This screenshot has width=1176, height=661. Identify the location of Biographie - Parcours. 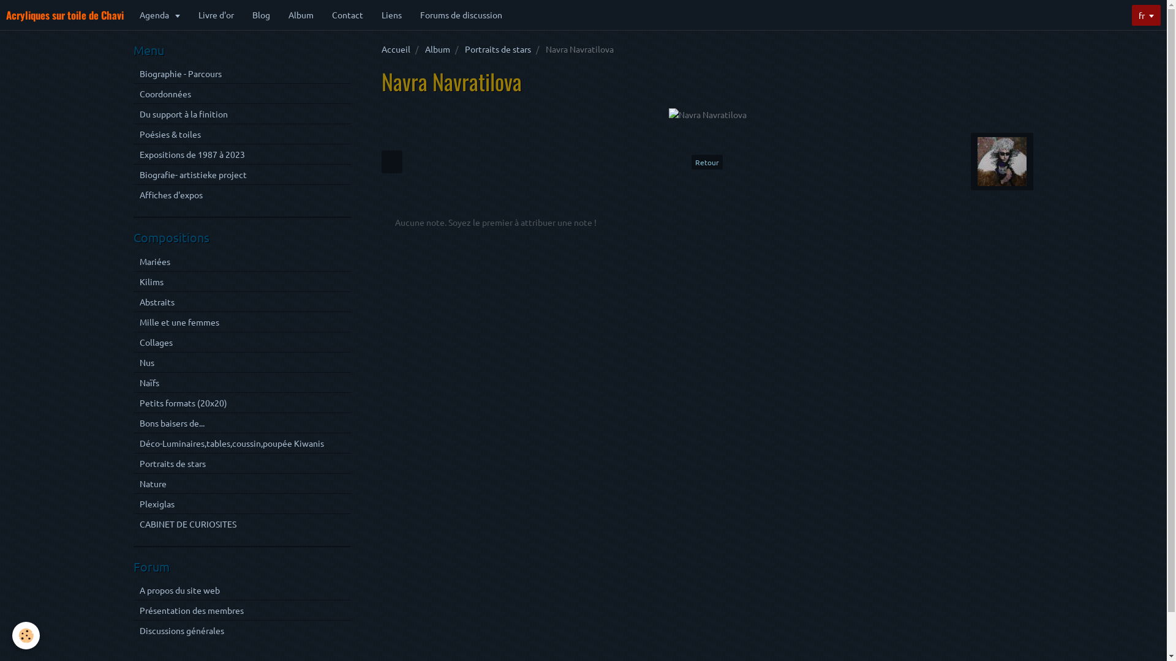
(243, 73).